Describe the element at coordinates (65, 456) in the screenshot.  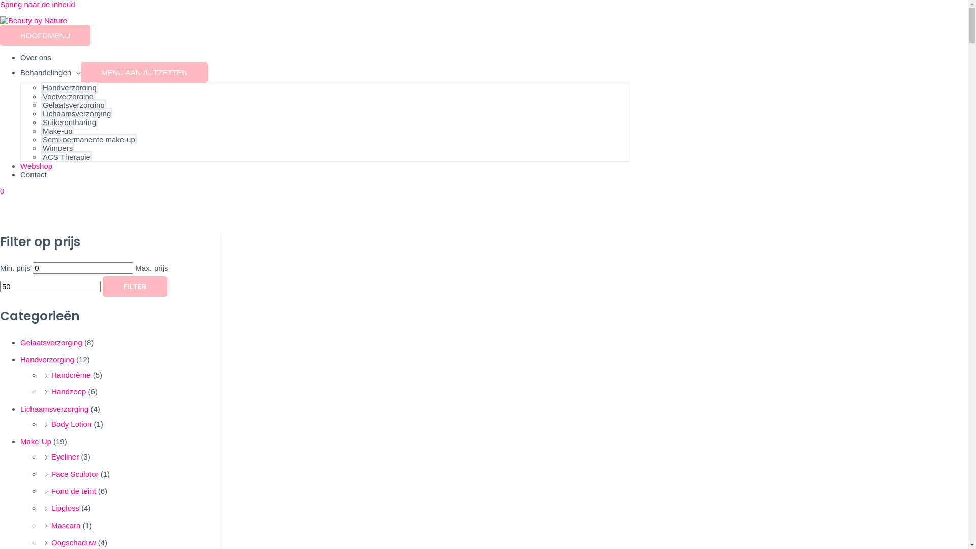
I see `Eyeliner` at that location.